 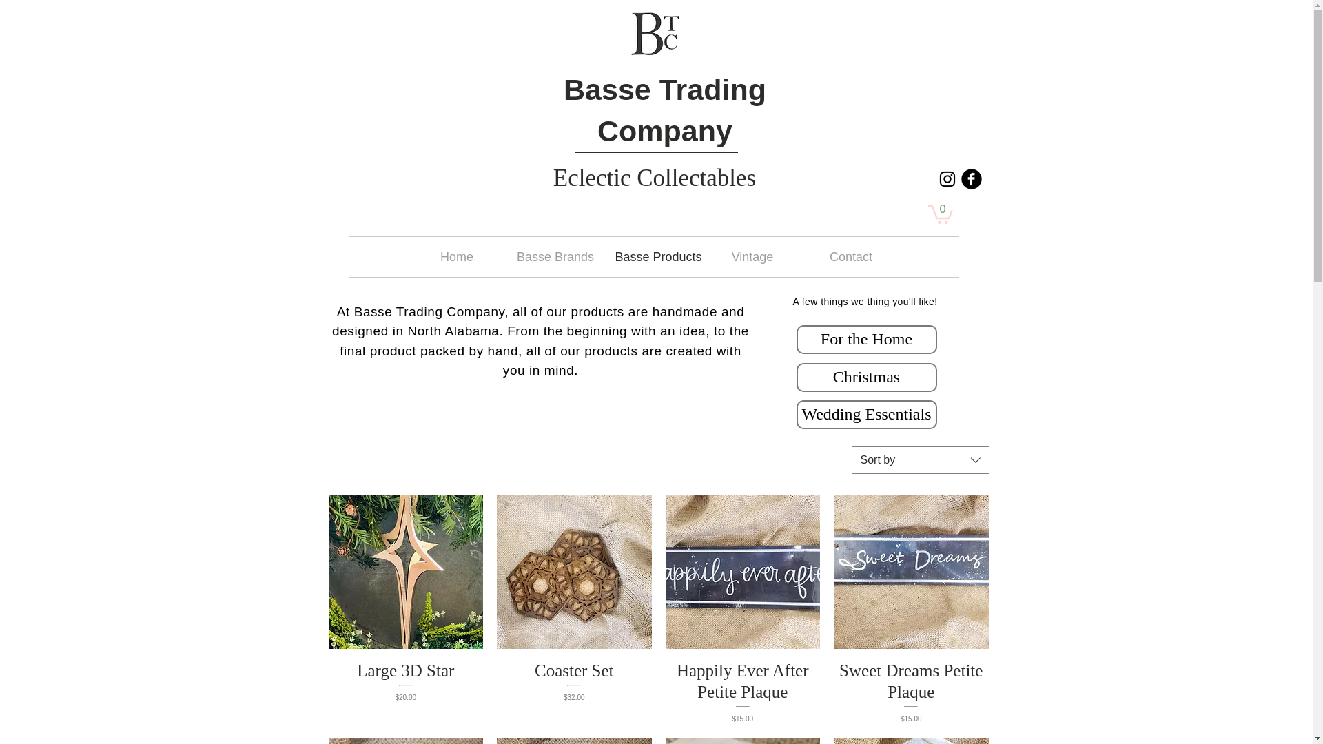 I want to click on Wedding Essentials, so click(x=866, y=415).